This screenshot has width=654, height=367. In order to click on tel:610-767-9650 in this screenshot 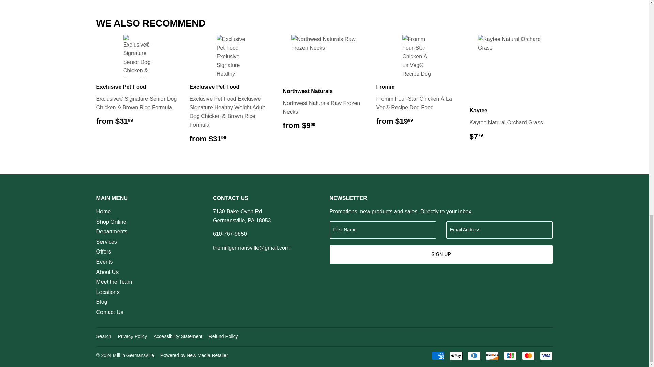, I will do `click(230, 234)`.